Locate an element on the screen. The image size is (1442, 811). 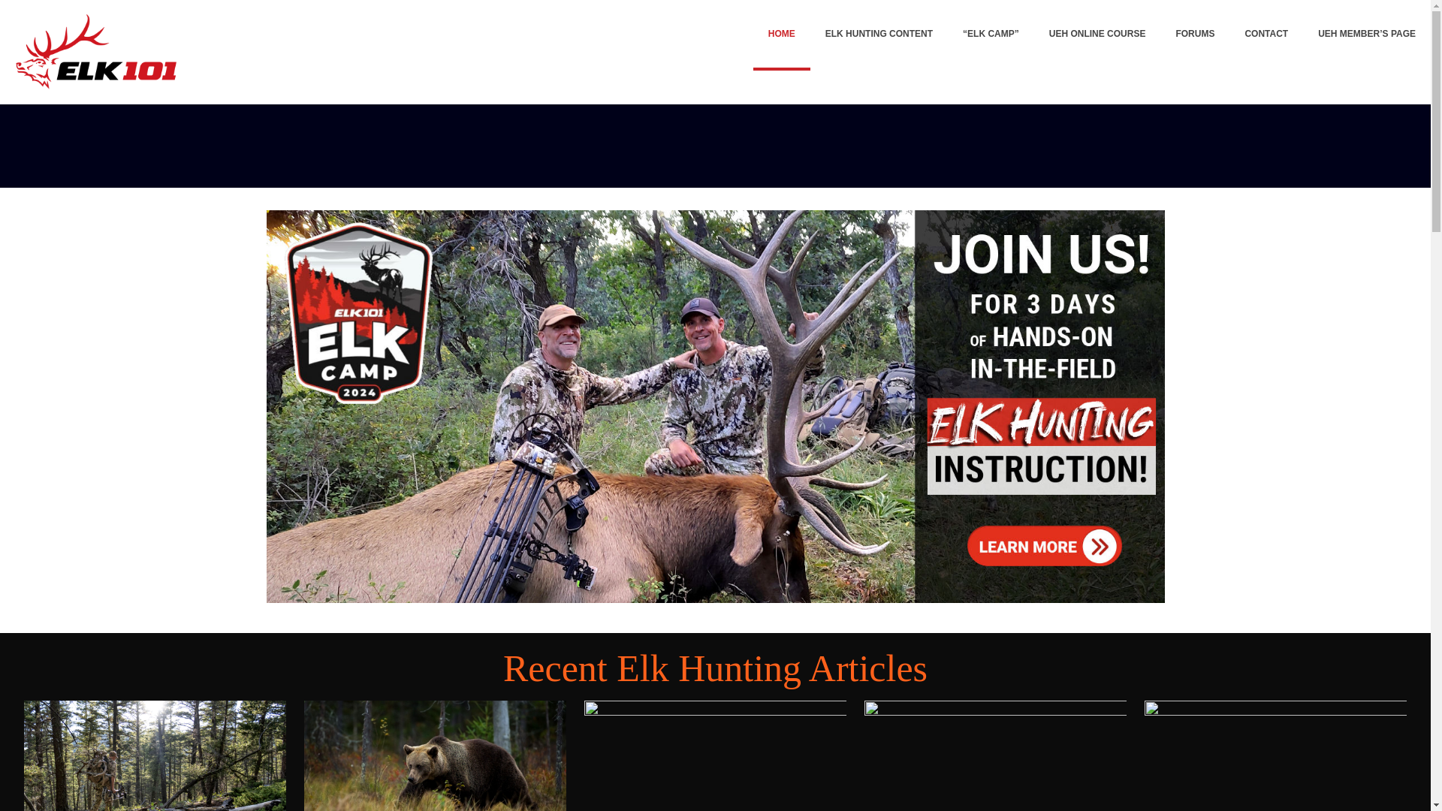
ELK HUNTING CONTENT is located at coordinates (879, 33).